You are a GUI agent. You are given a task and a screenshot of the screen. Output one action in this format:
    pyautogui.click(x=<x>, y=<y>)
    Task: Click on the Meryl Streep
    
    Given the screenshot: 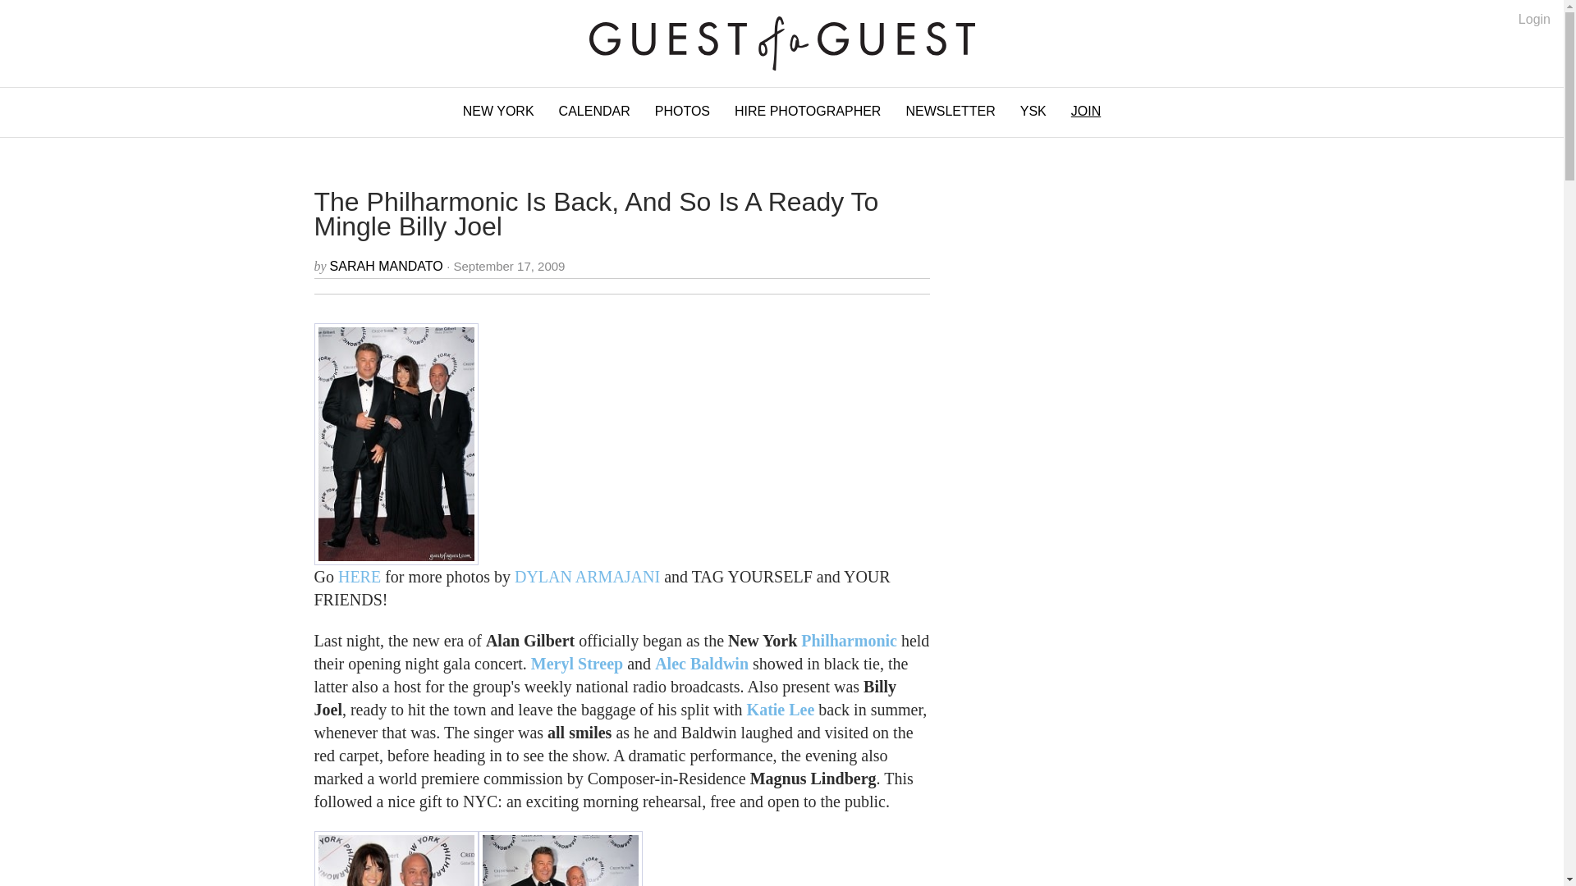 What is the action you would take?
    pyautogui.click(x=576, y=663)
    